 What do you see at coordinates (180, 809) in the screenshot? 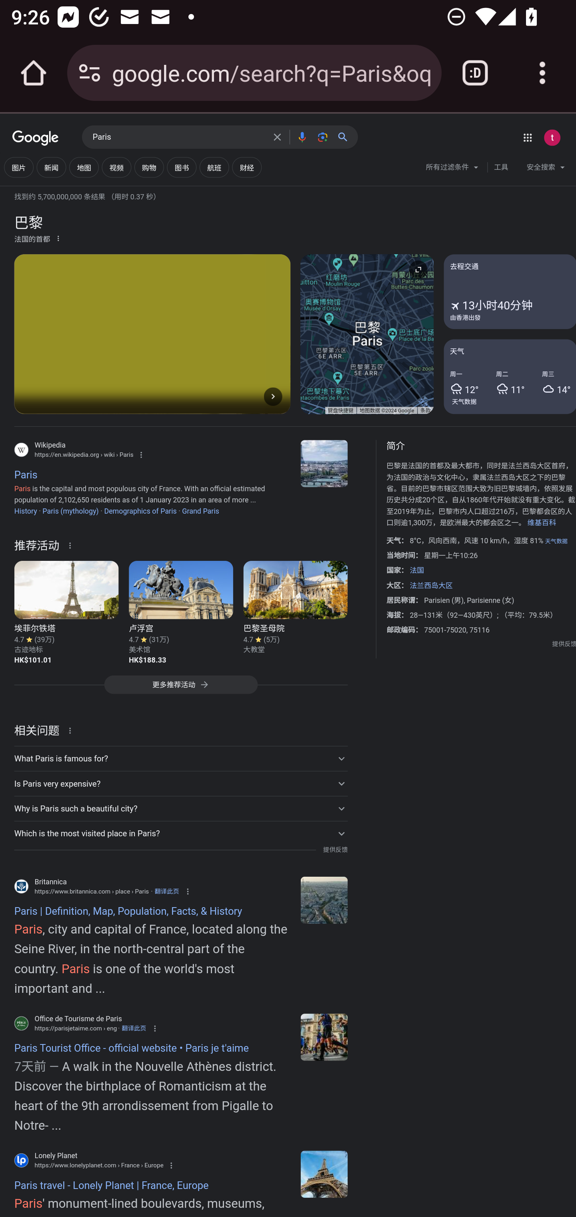
I see `Why is Paris such a beautiful city?` at bounding box center [180, 809].